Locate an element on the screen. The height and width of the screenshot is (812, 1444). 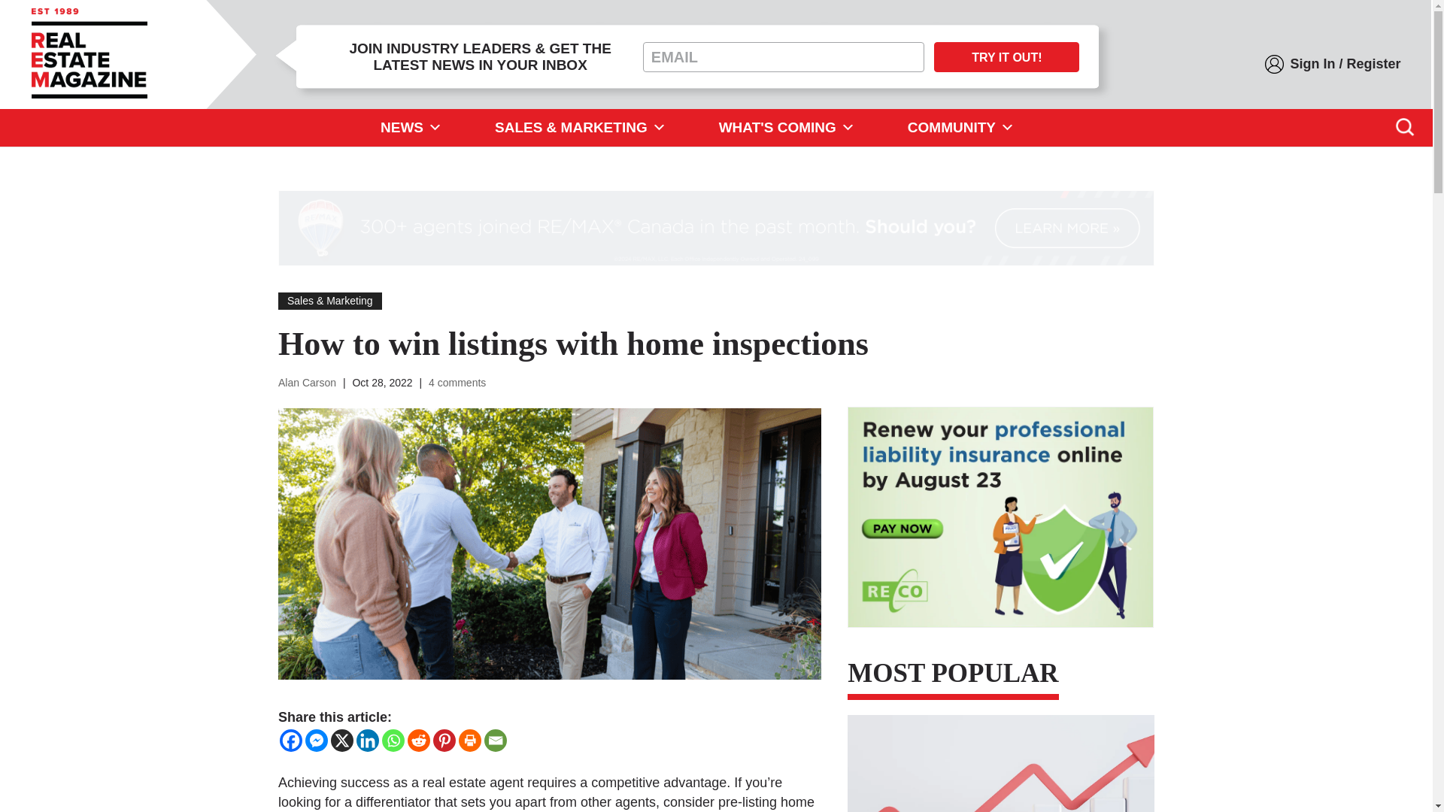
NEWS is located at coordinates (411, 128).